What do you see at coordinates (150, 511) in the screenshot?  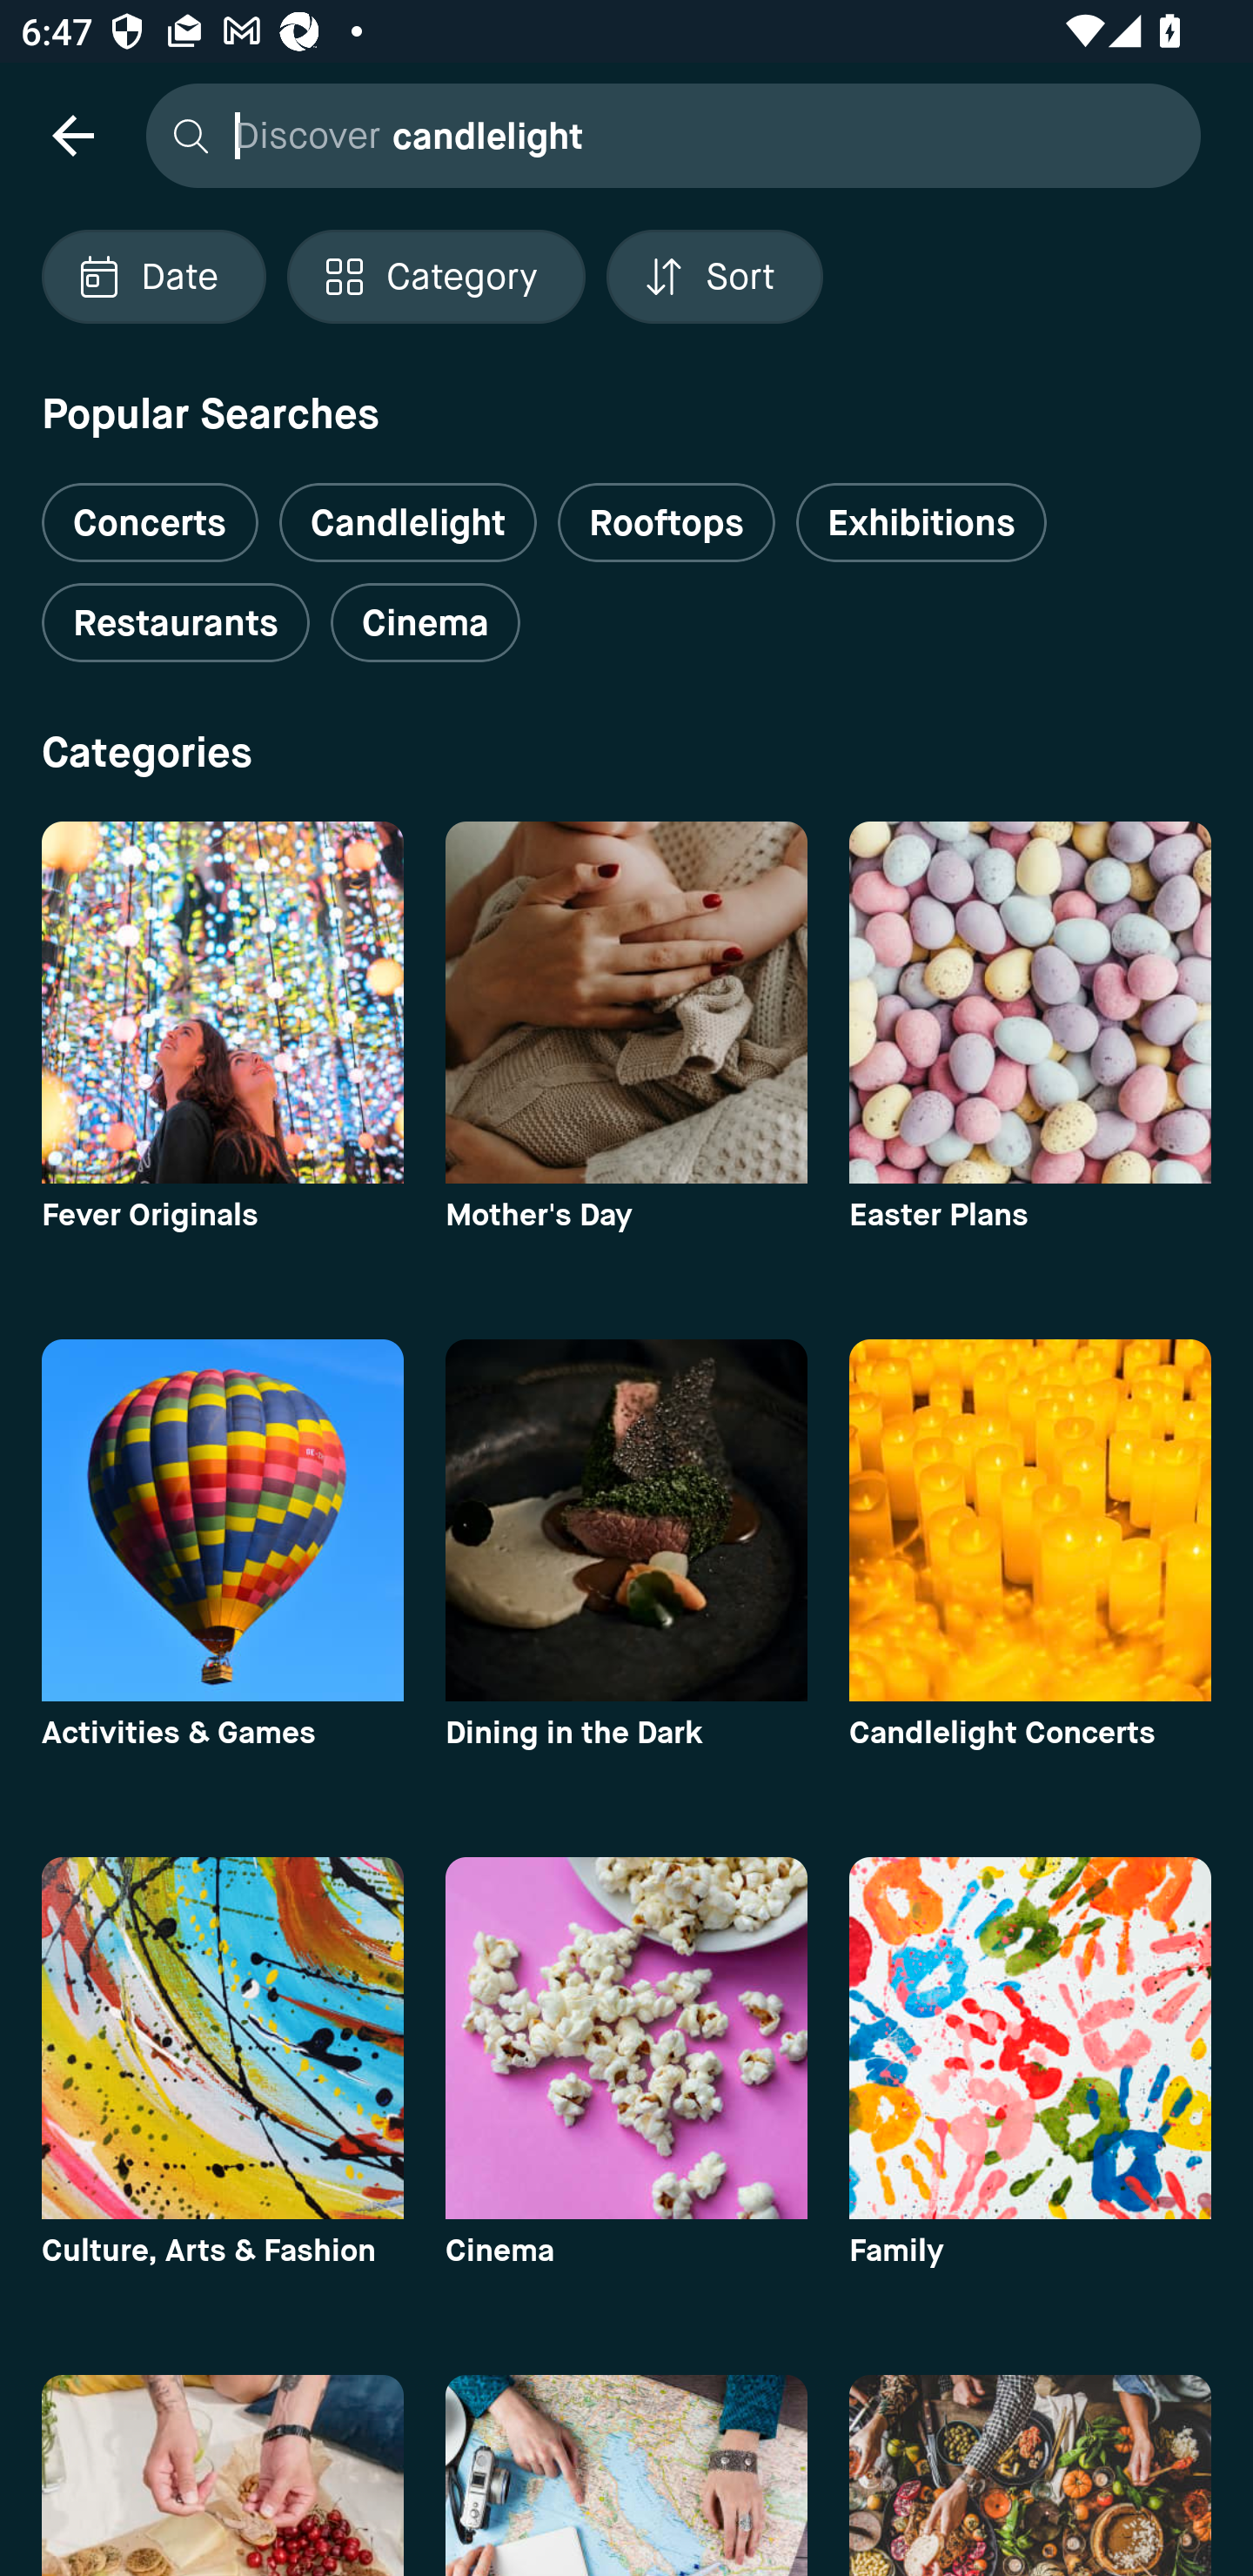 I see `Concerts` at bounding box center [150, 511].